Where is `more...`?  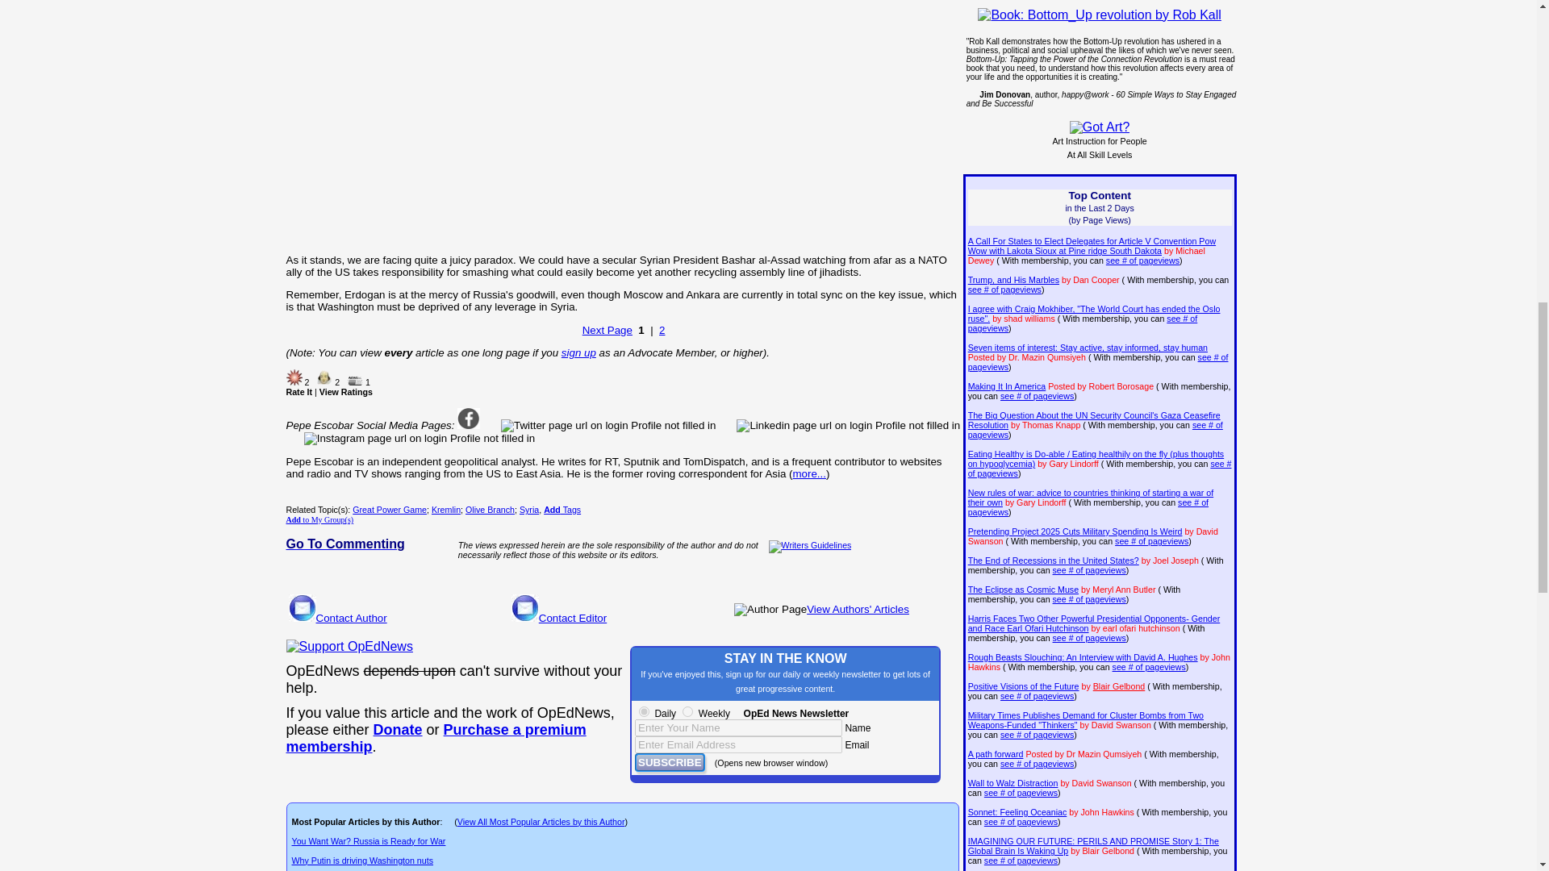
more... is located at coordinates (808, 473).